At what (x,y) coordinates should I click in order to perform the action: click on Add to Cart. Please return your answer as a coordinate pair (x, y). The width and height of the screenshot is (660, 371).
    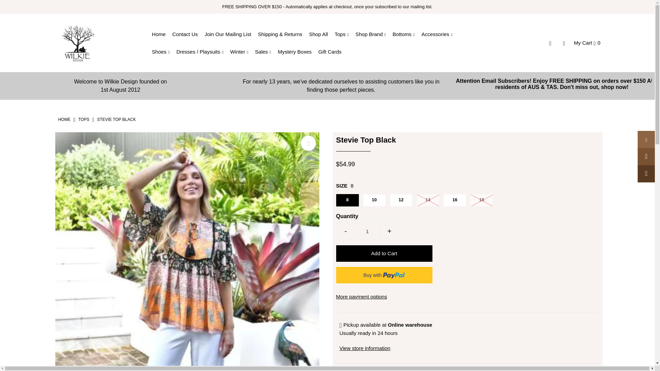
    Looking at the image, I should click on (161, 34).